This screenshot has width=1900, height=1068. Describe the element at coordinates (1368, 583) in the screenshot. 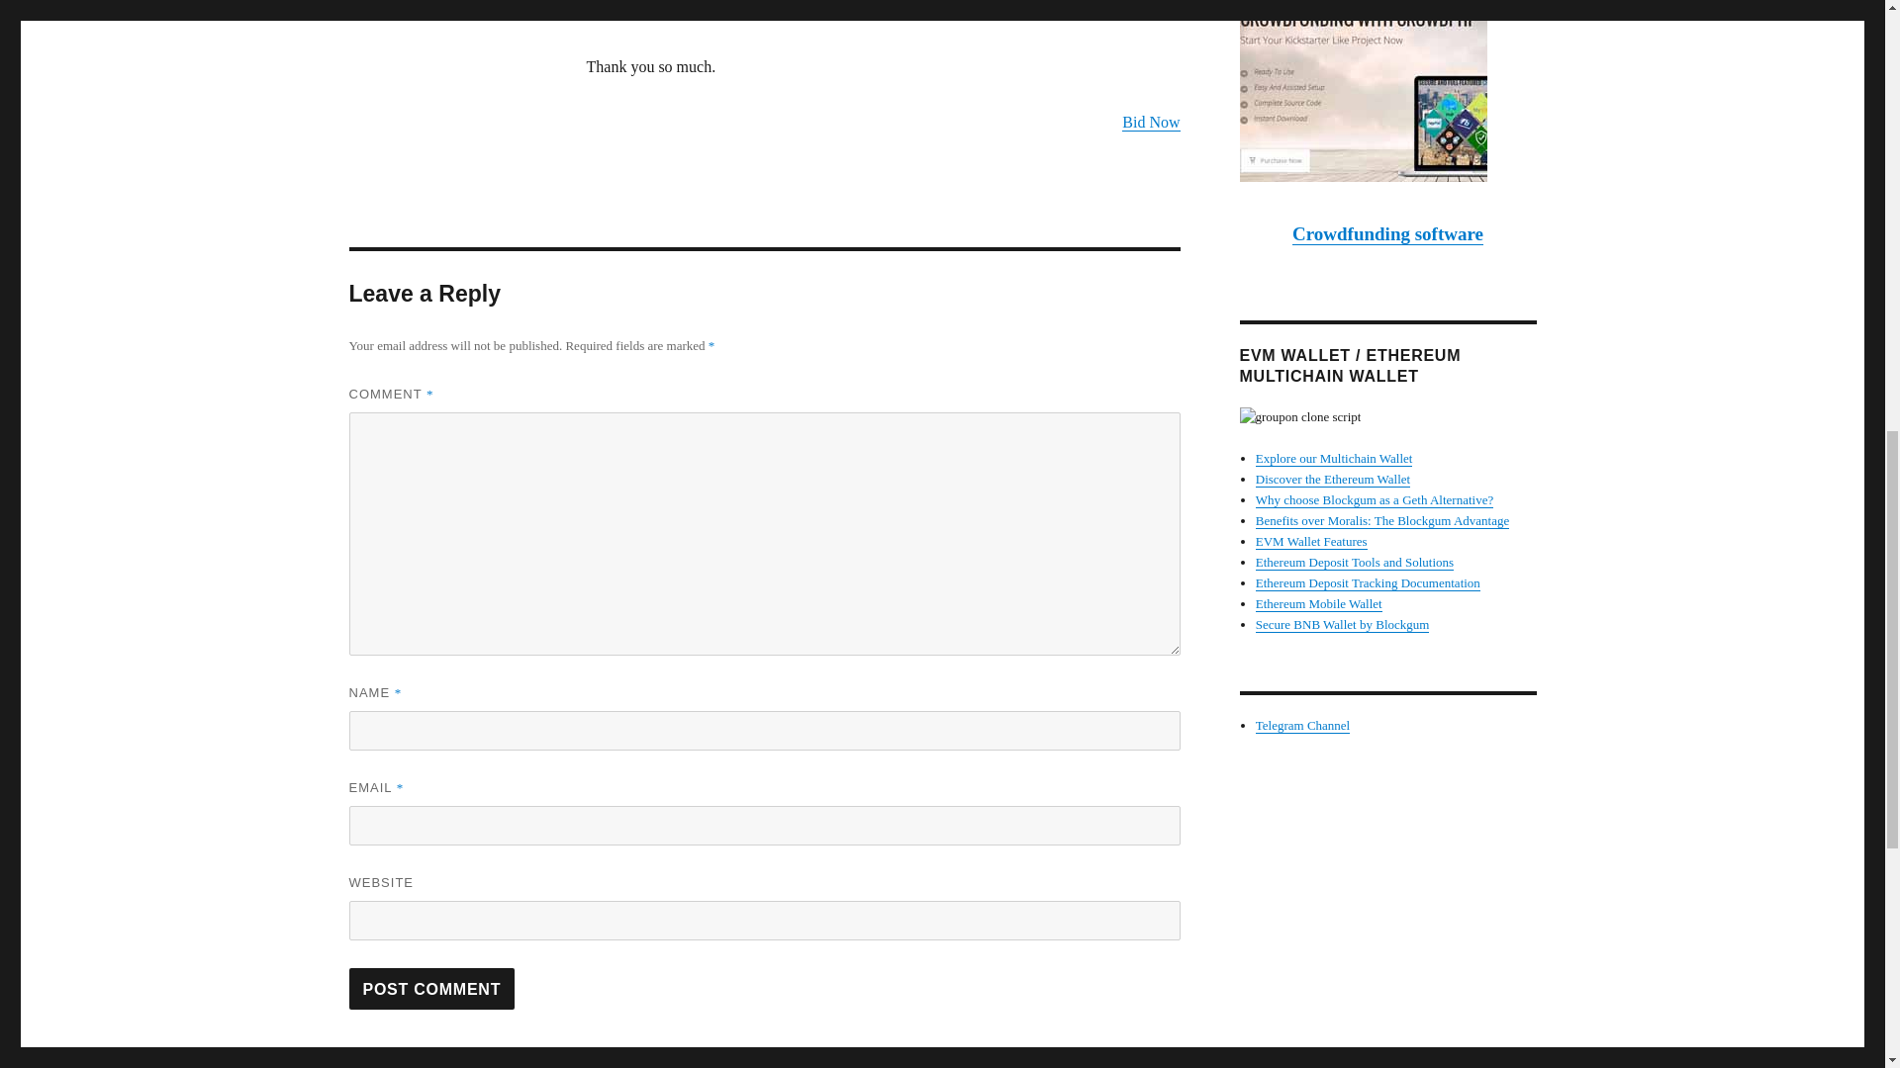

I see `Ethereum Deposit Tracking Documentation` at that location.